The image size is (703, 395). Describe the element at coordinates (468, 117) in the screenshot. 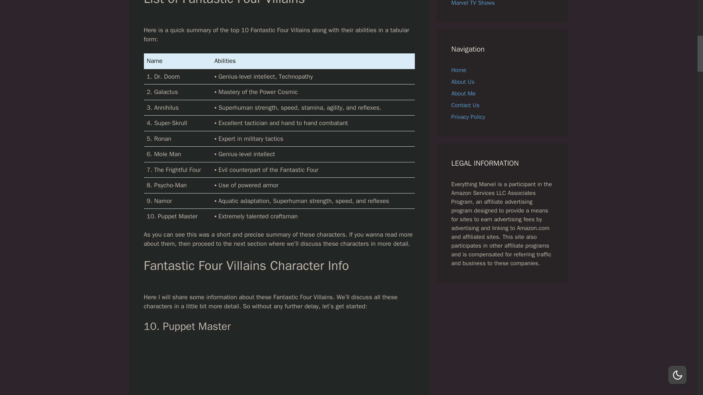

I see `Privacy Policy` at that location.